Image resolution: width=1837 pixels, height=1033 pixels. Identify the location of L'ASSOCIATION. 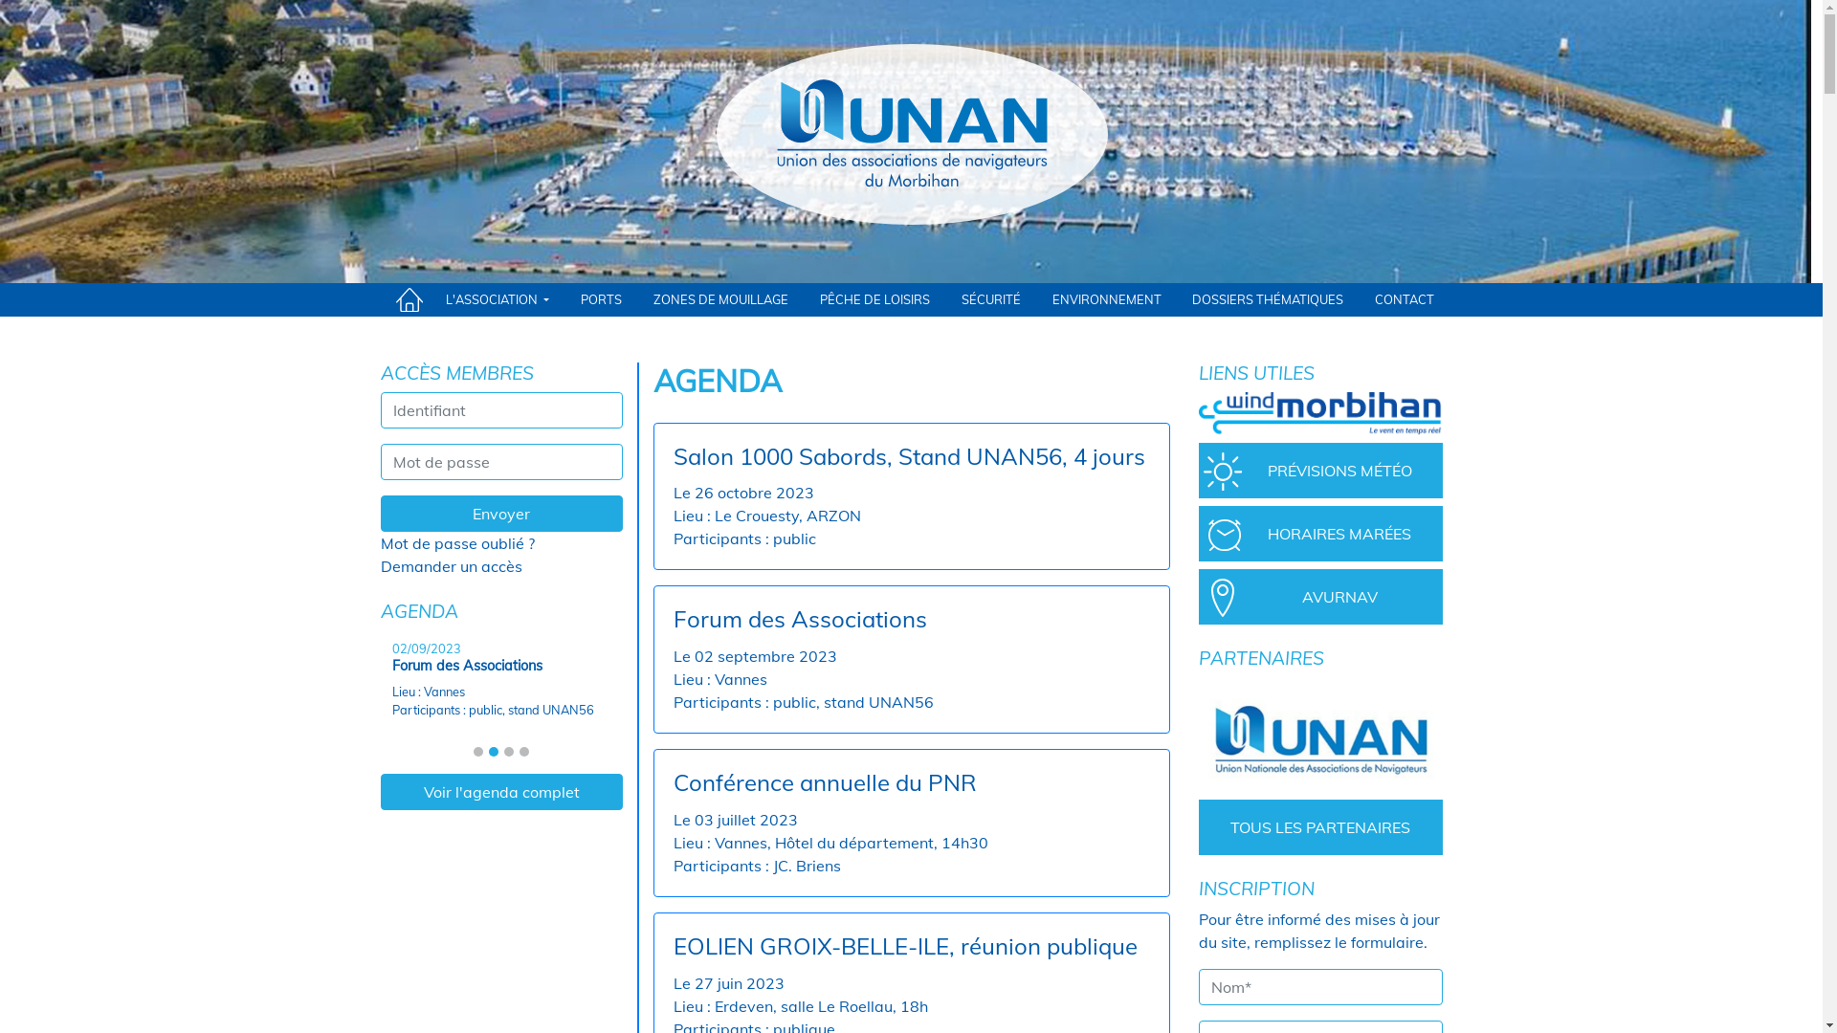
(498, 300).